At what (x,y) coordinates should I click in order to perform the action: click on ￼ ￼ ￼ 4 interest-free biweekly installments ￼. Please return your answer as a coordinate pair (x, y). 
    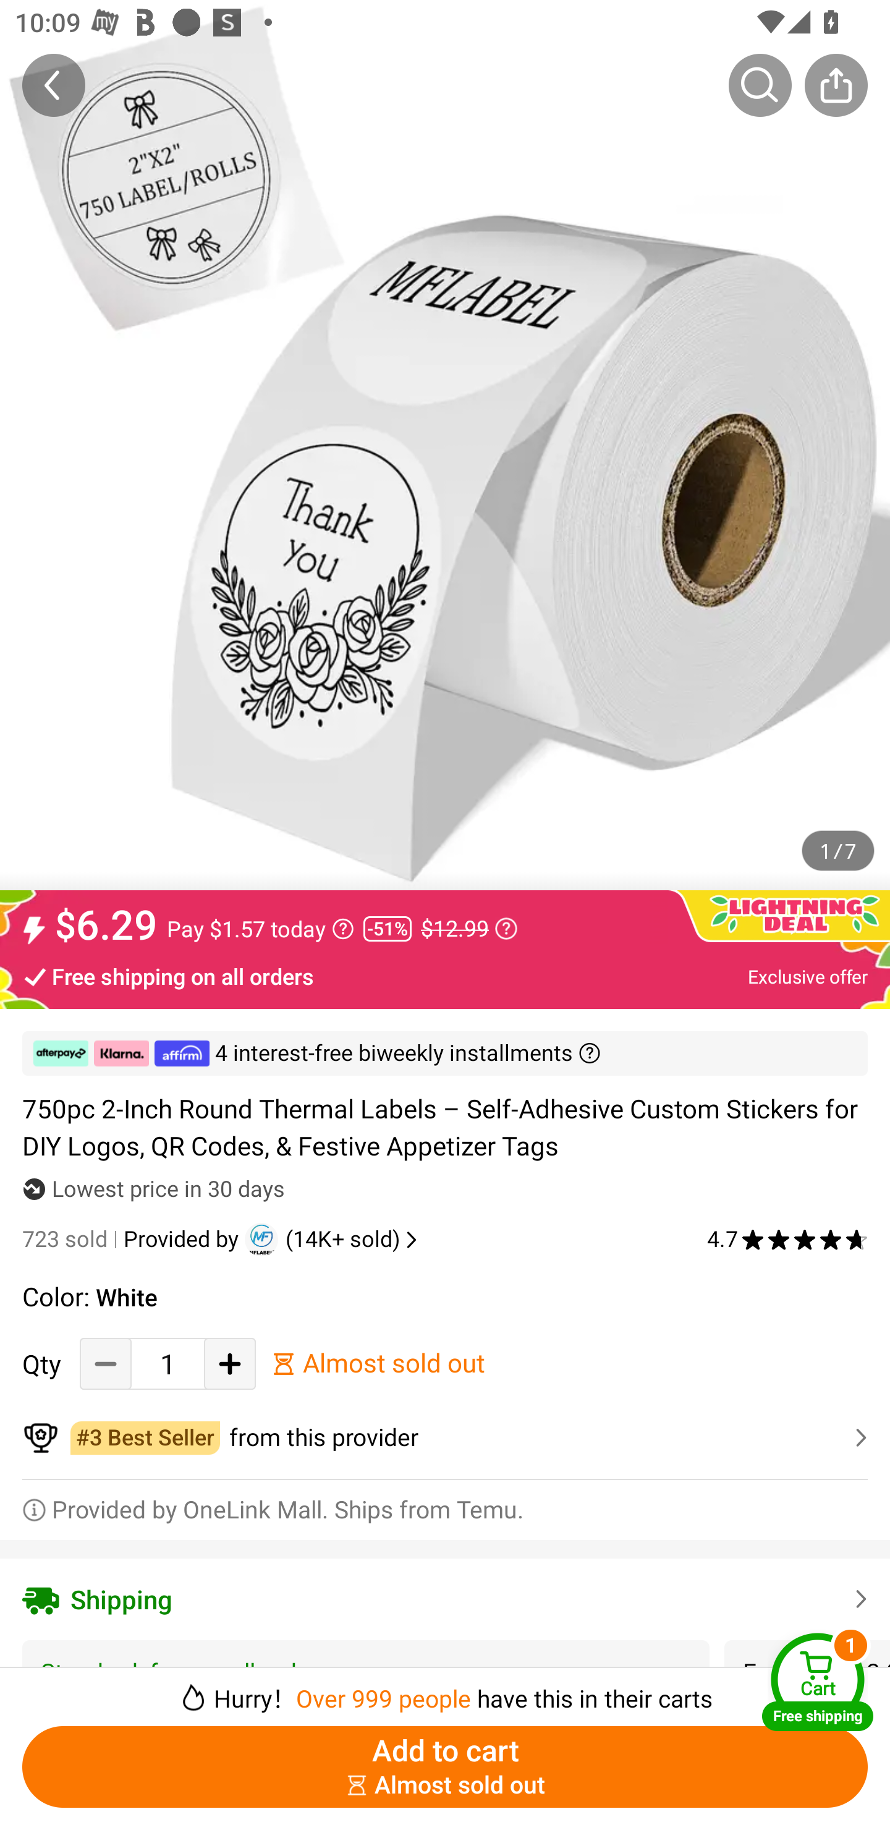
    Looking at the image, I should click on (445, 1053).